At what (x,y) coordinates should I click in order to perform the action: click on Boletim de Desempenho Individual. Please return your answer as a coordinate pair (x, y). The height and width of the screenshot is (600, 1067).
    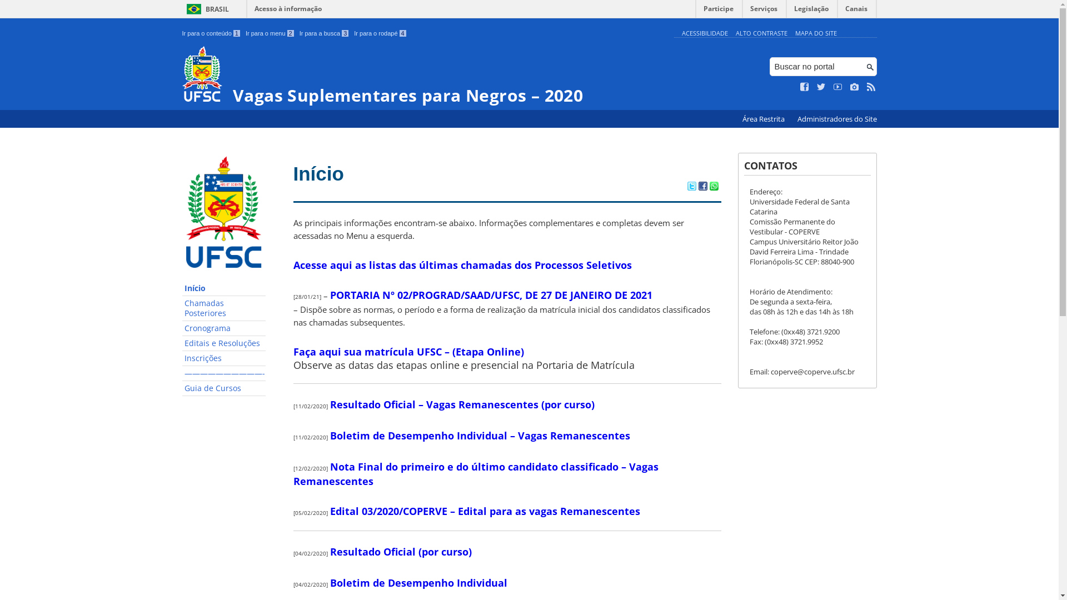
    Looking at the image, I should click on (419, 583).